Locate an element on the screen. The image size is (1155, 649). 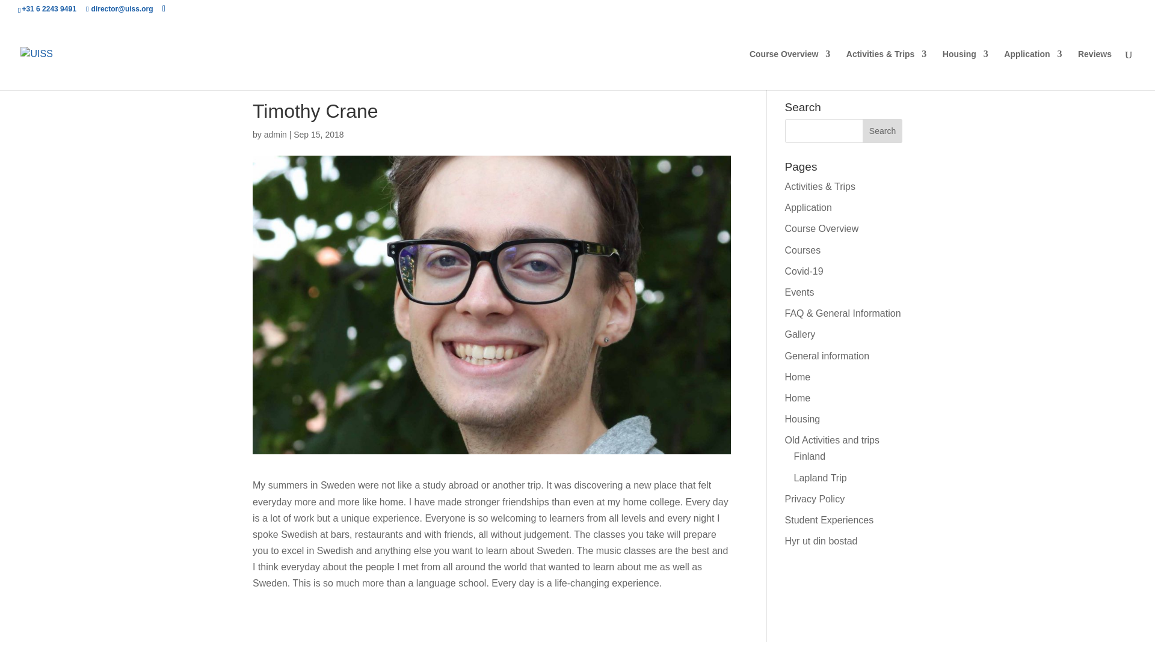
Gallery is located at coordinates (800, 334).